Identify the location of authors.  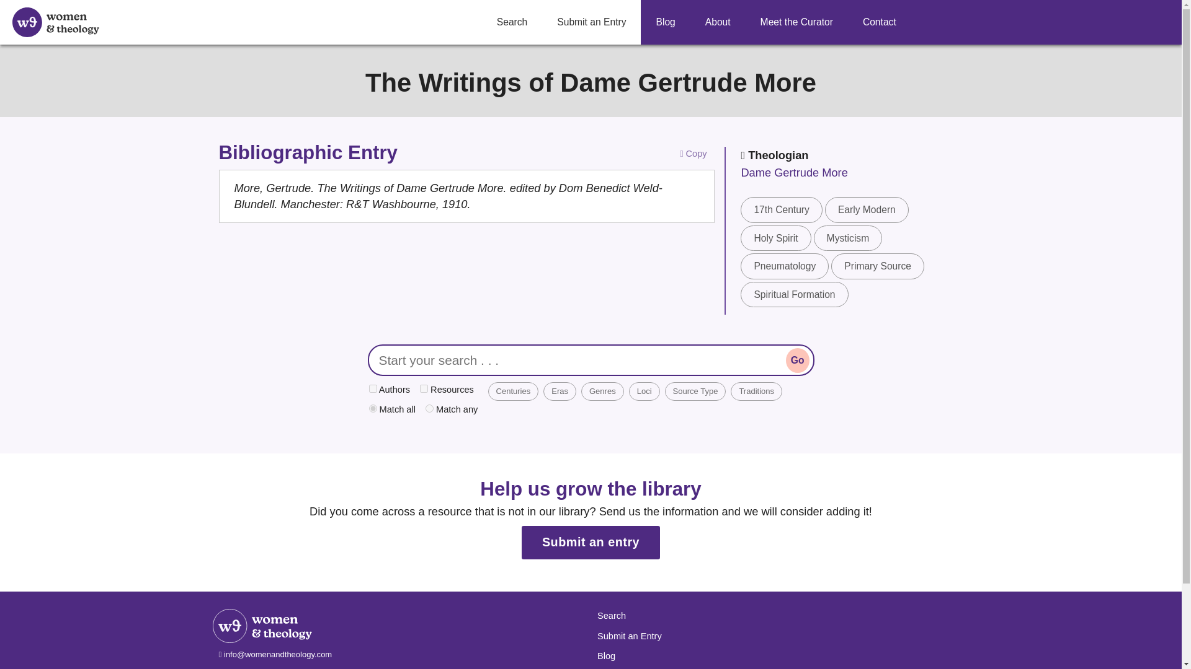
(372, 388).